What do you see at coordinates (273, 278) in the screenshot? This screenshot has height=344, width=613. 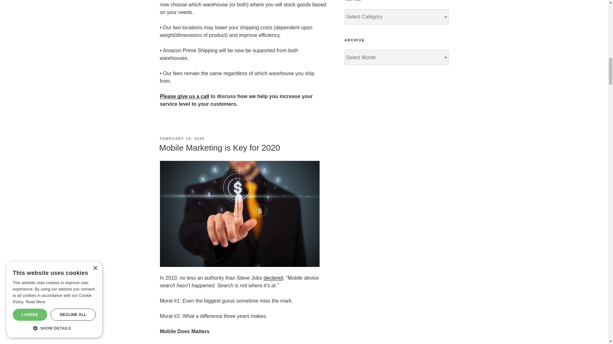 I see `declared` at bounding box center [273, 278].